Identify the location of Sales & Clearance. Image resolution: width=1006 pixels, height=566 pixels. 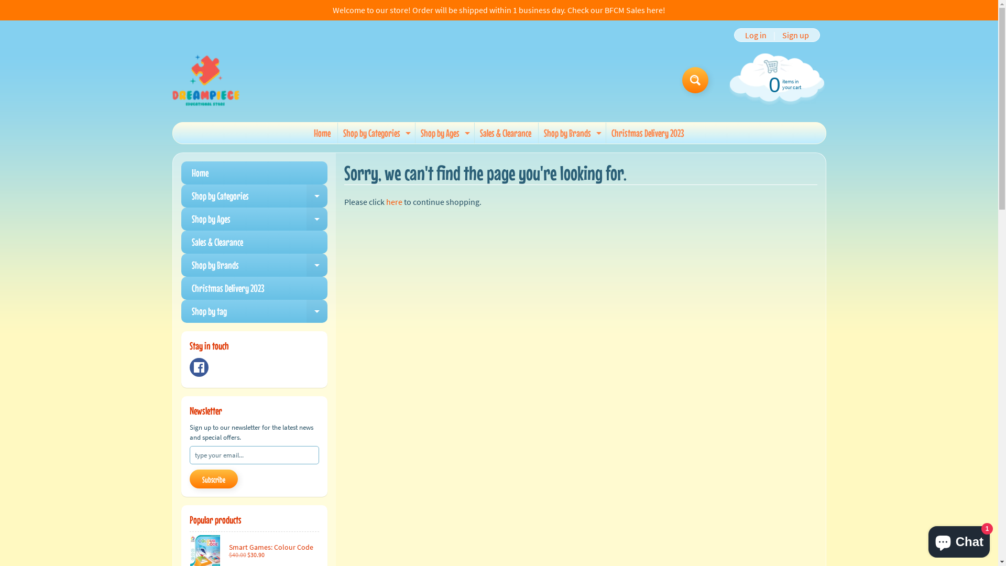
(506, 133).